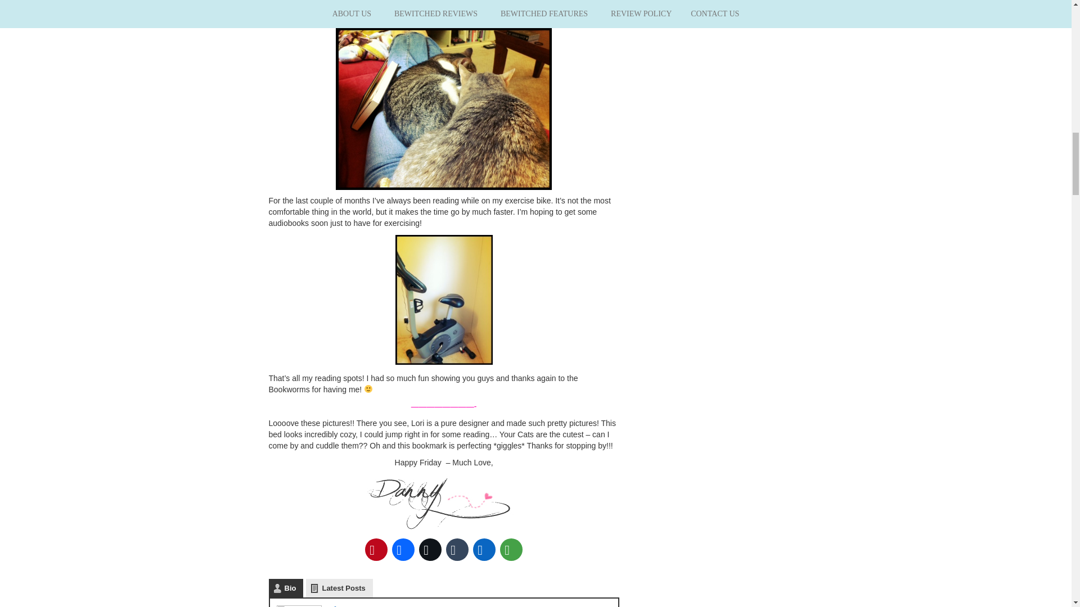 This screenshot has width=1080, height=607. Describe the element at coordinates (376, 550) in the screenshot. I see `Pinterest` at that location.